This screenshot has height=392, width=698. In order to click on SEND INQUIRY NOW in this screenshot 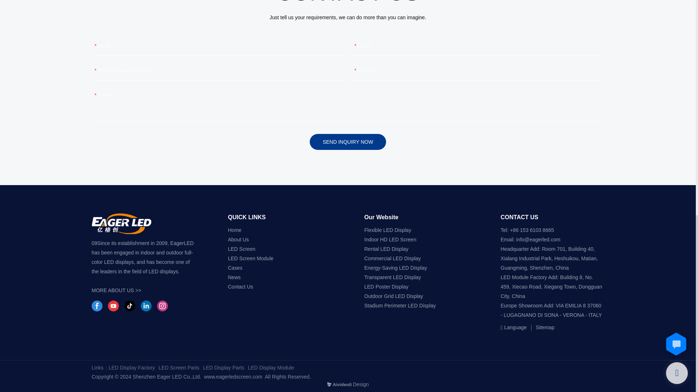, I will do `click(348, 142)`.